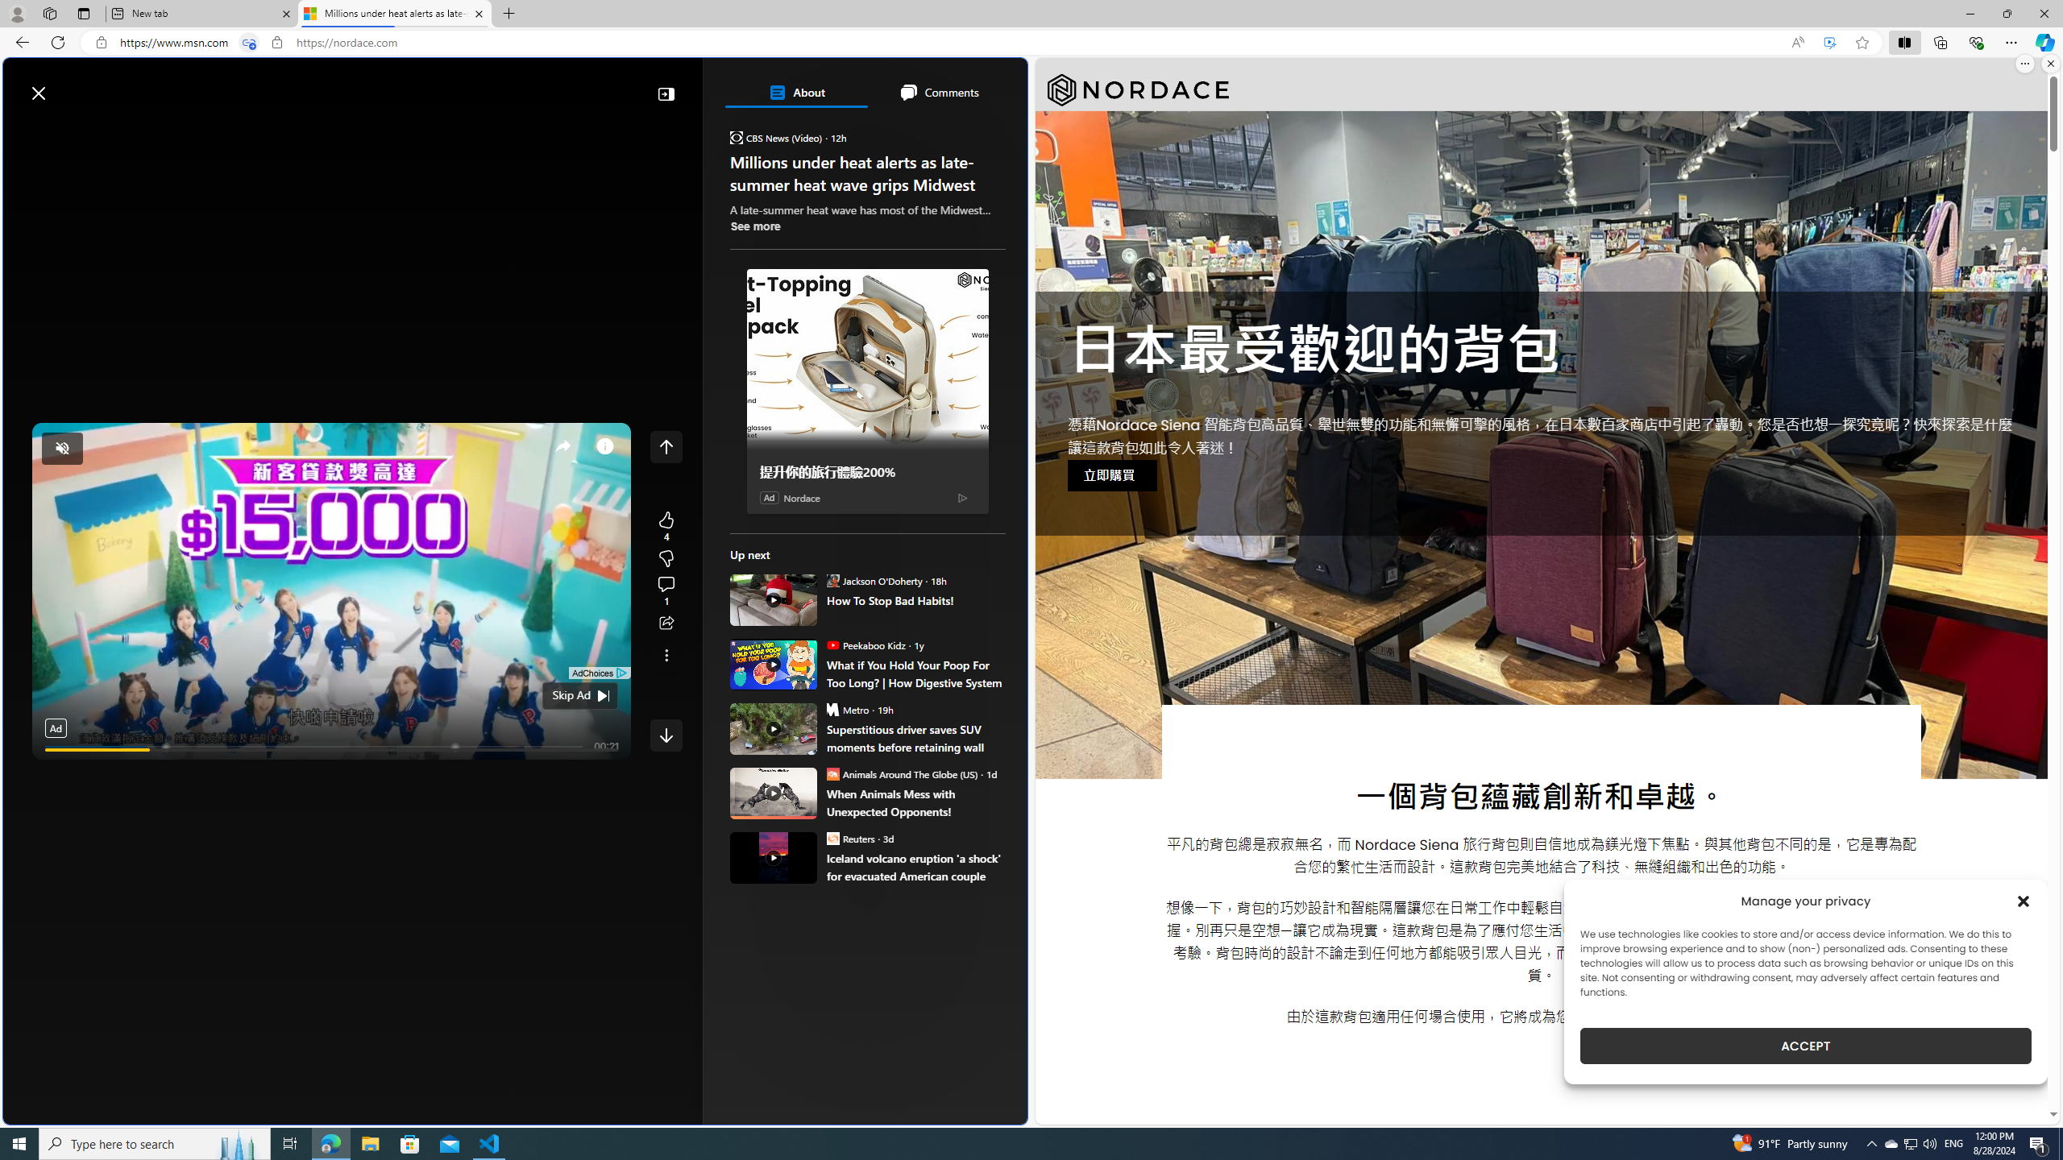  Describe the element at coordinates (832, 709) in the screenshot. I see `Metro` at that location.